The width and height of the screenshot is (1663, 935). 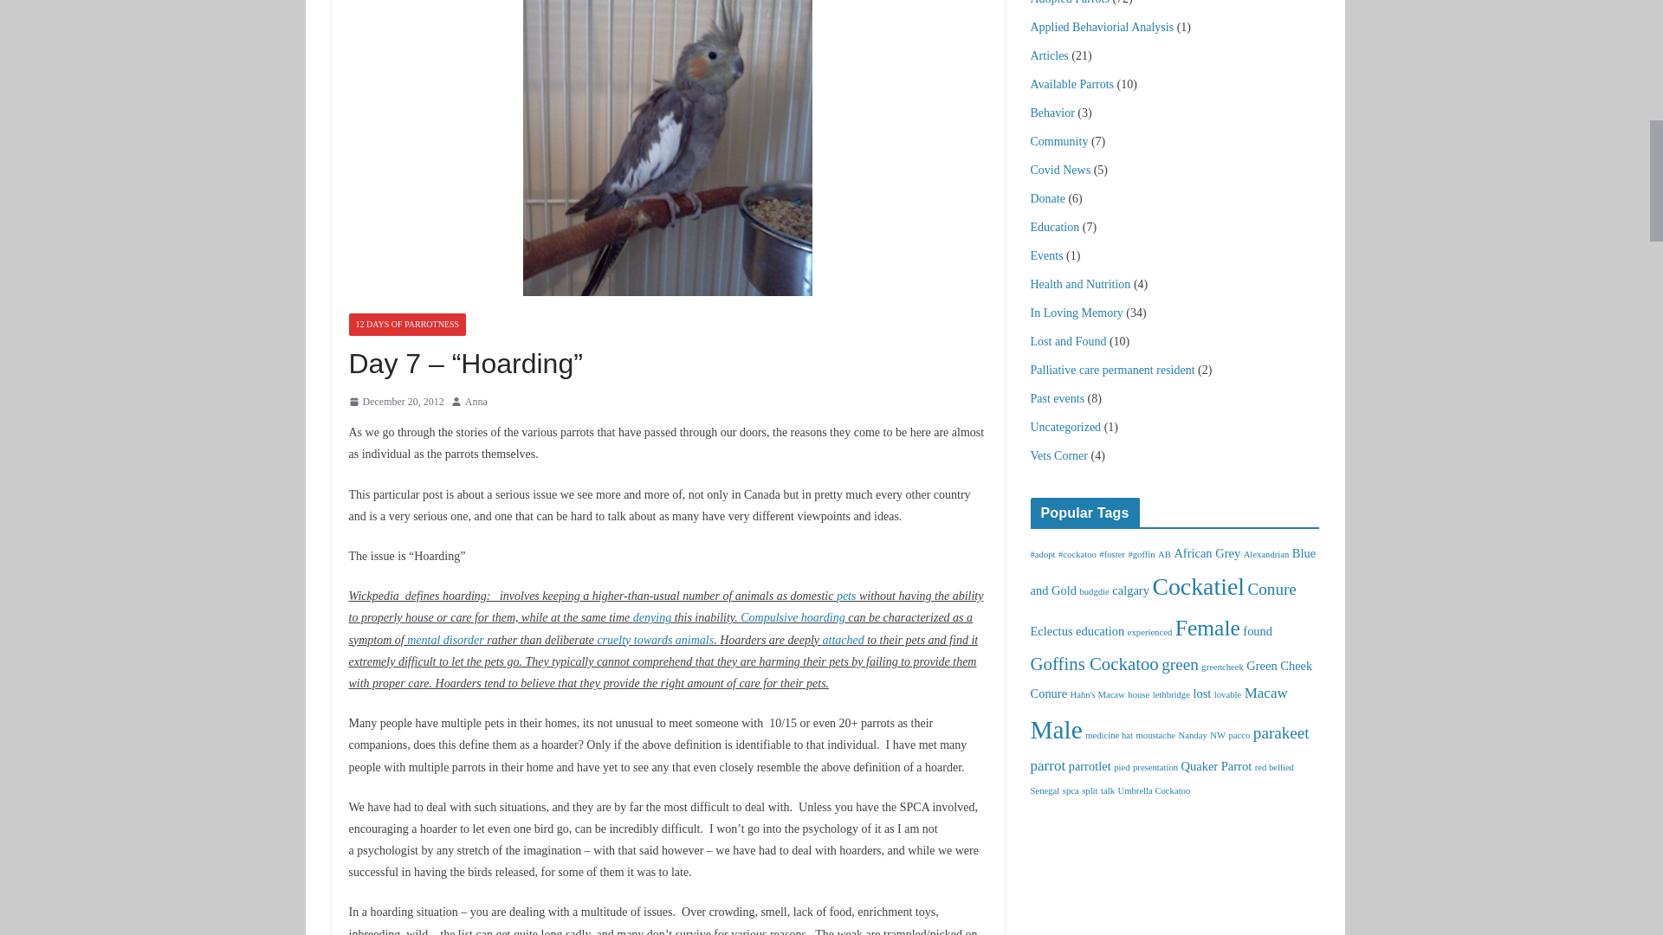 What do you see at coordinates (406, 324) in the screenshot?
I see `12 DAYS OF PARROTNESS` at bounding box center [406, 324].